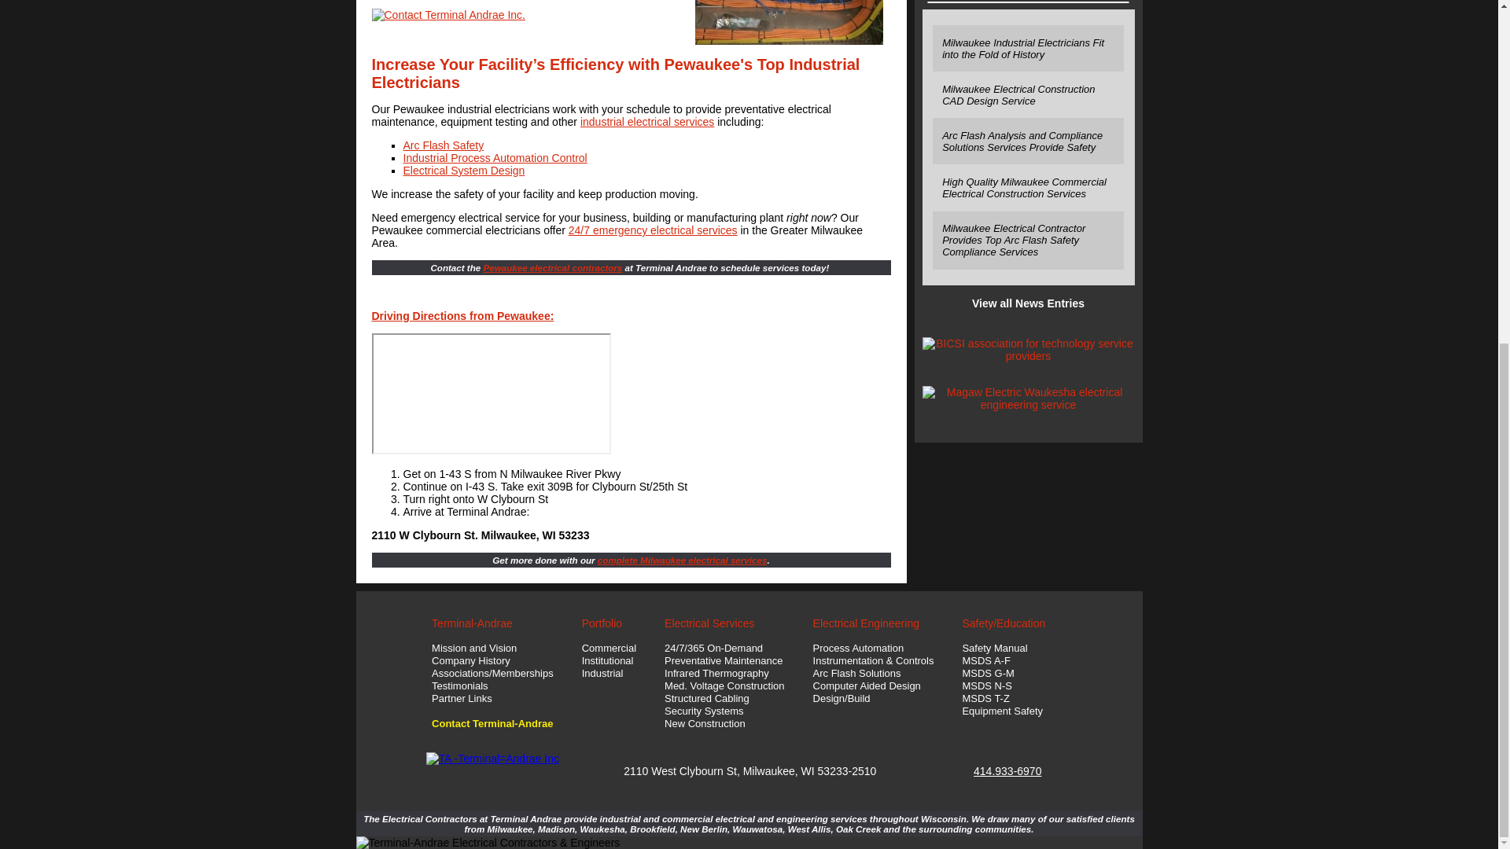  Describe the element at coordinates (646, 121) in the screenshot. I see `industrial electrical services` at that location.